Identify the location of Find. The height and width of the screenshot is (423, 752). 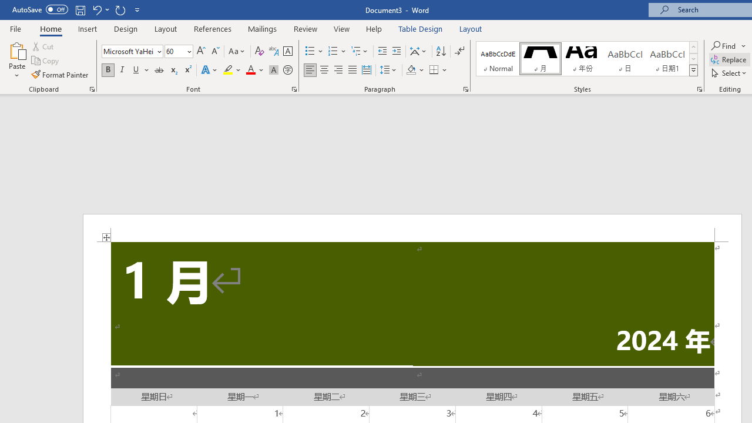
(728, 46).